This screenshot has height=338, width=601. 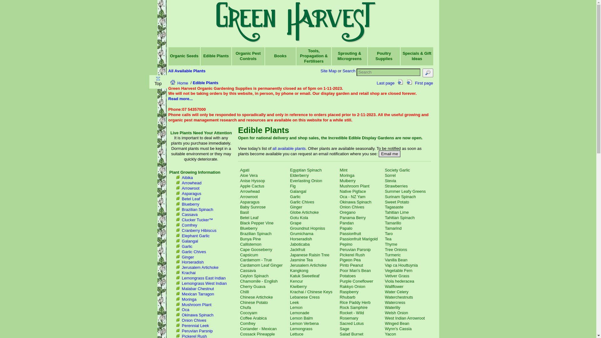 What do you see at coordinates (399, 218) in the screenshot?
I see `Tahitian Spinach` at bounding box center [399, 218].